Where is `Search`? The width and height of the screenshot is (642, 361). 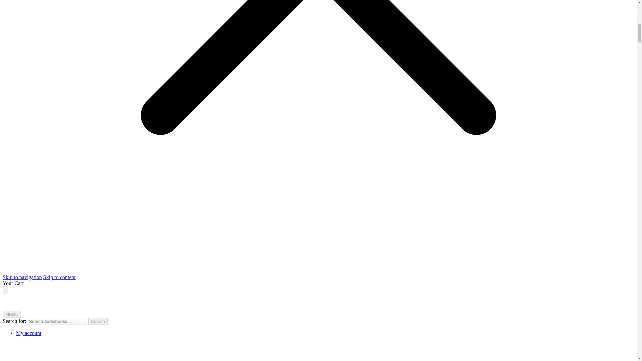 Search is located at coordinates (98, 322).